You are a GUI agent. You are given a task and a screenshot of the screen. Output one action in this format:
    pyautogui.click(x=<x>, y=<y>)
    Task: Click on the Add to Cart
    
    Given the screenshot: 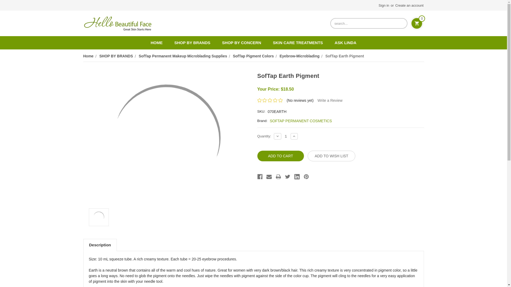 What is the action you would take?
    pyautogui.click(x=280, y=156)
    